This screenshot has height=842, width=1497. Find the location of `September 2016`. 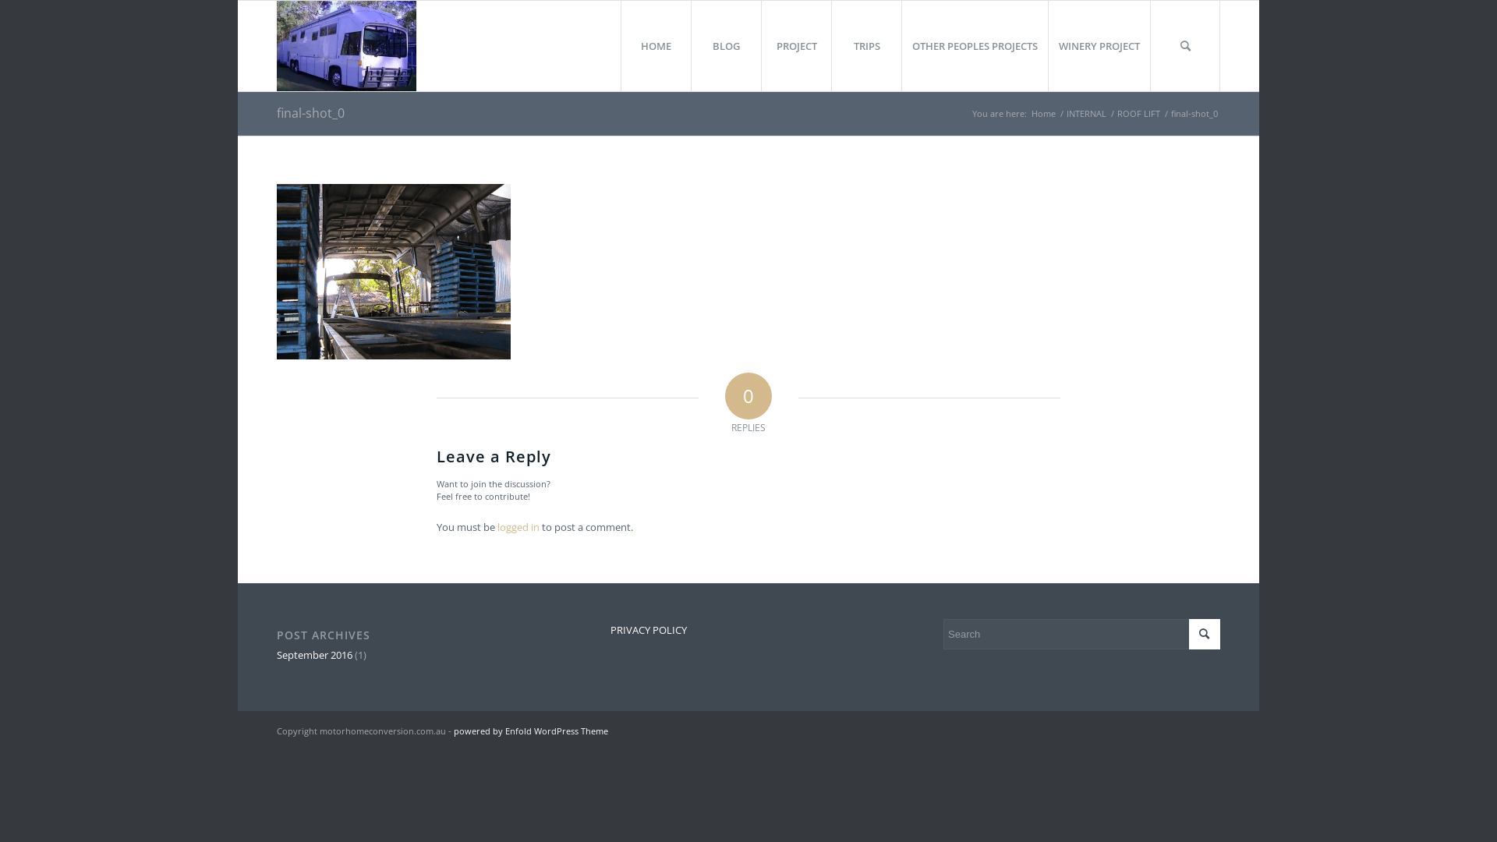

September 2016 is located at coordinates (315, 655).